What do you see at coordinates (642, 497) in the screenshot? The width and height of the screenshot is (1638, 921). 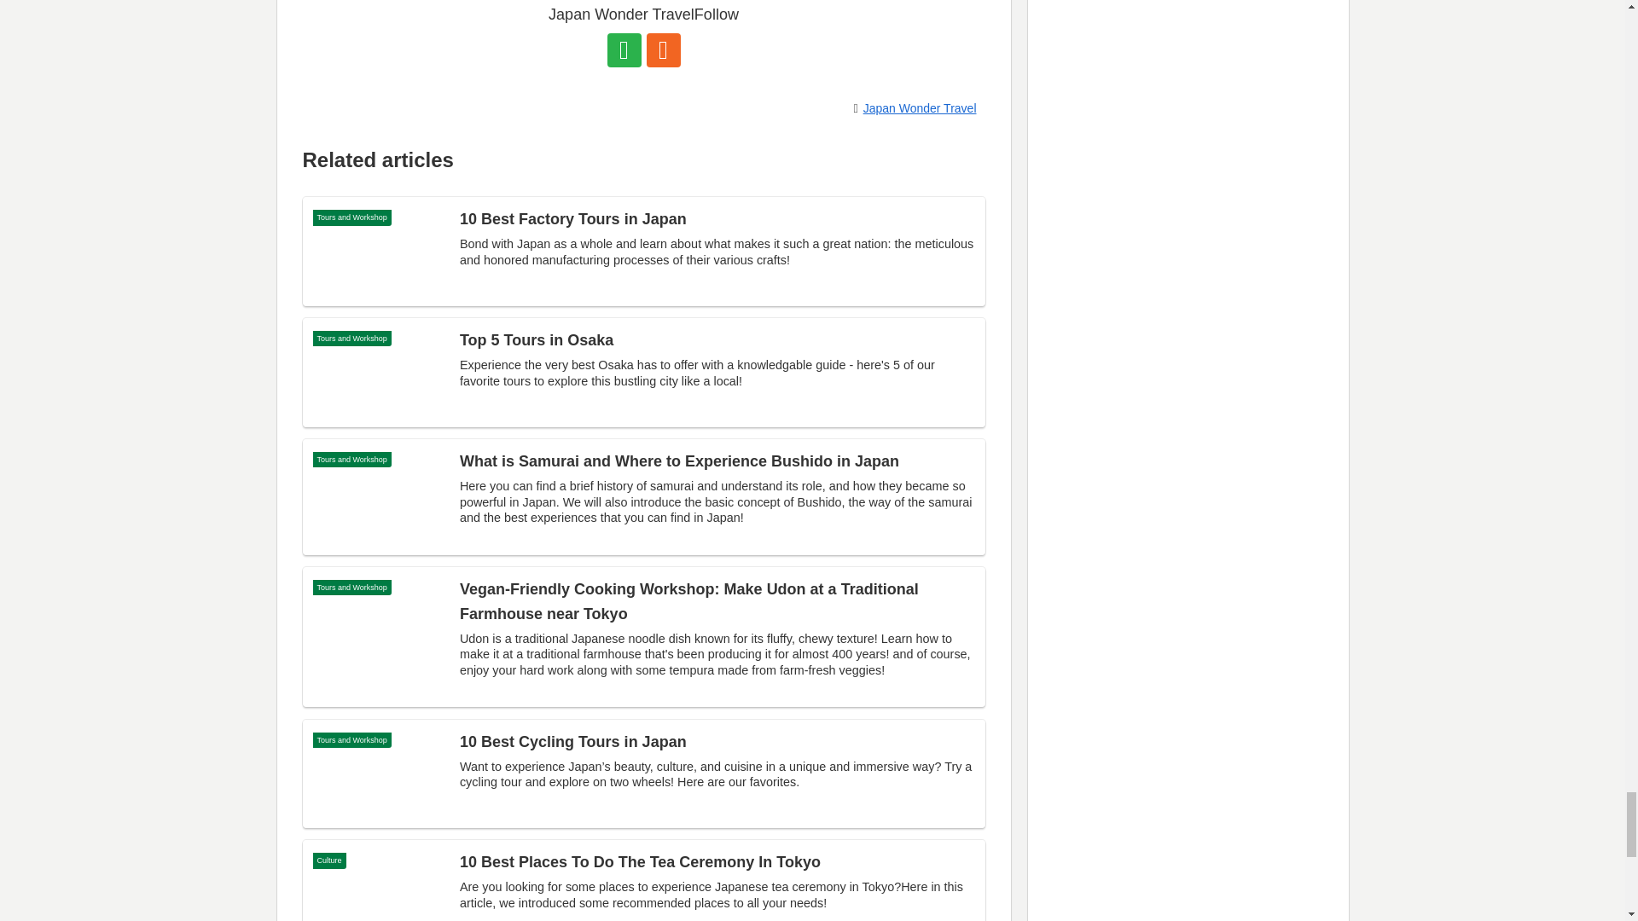 I see `What is Samurai and Where to Experience Bushido in Japan` at bounding box center [642, 497].